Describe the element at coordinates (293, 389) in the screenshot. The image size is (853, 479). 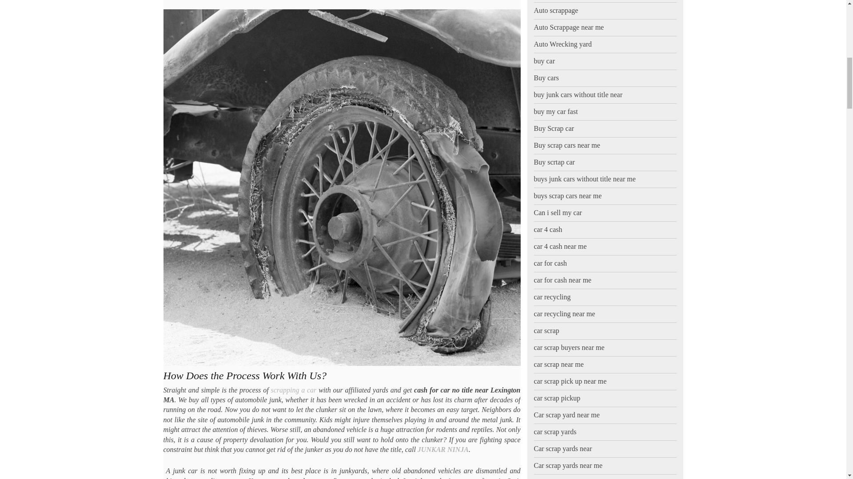
I see `scrapping a car` at that location.